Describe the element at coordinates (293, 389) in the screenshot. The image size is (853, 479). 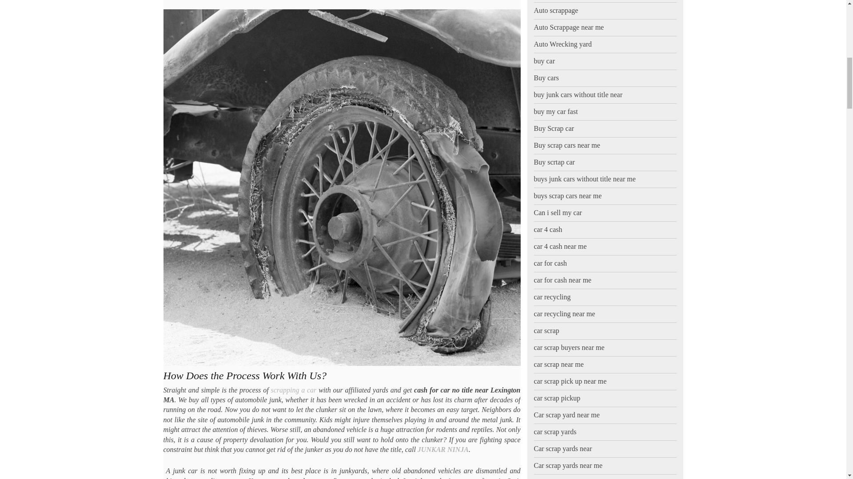
I see `scrapping a car` at that location.